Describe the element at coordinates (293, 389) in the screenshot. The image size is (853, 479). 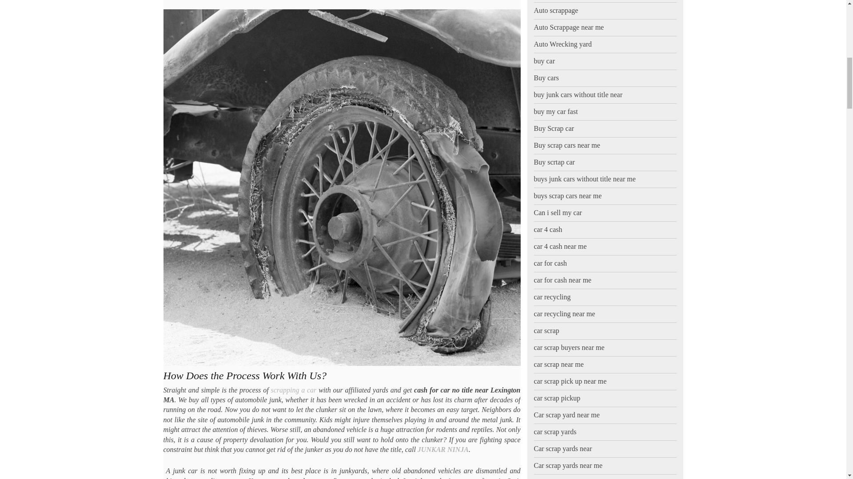
I see `scrapping a car` at that location.